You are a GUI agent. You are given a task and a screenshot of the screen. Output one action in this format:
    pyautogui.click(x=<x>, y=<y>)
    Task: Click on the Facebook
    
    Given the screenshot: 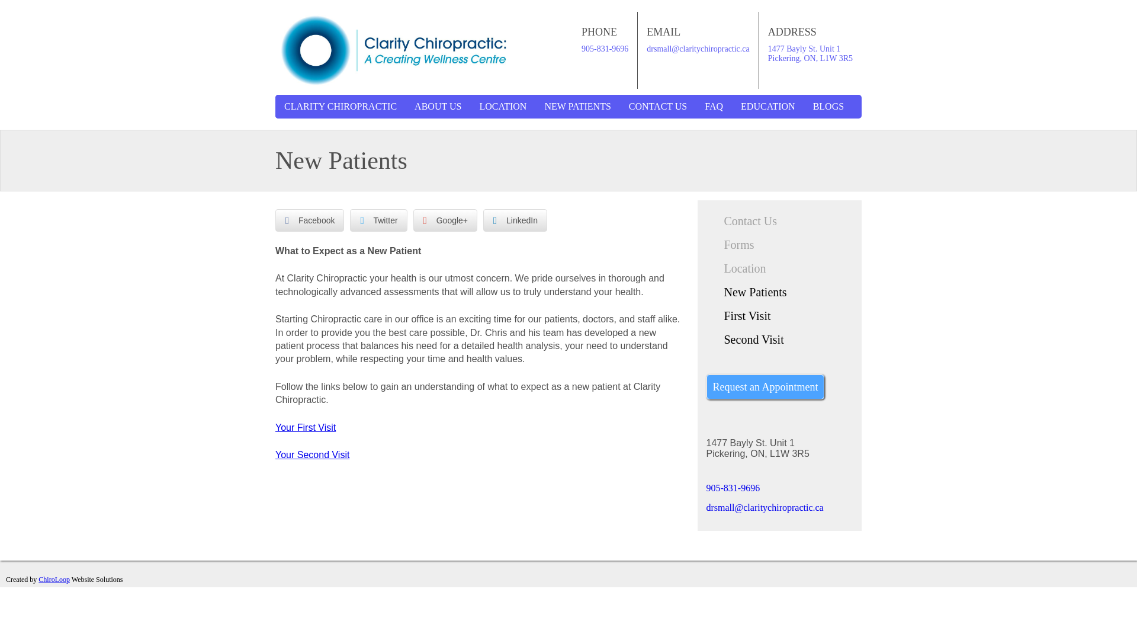 What is the action you would take?
    pyautogui.click(x=309, y=220)
    